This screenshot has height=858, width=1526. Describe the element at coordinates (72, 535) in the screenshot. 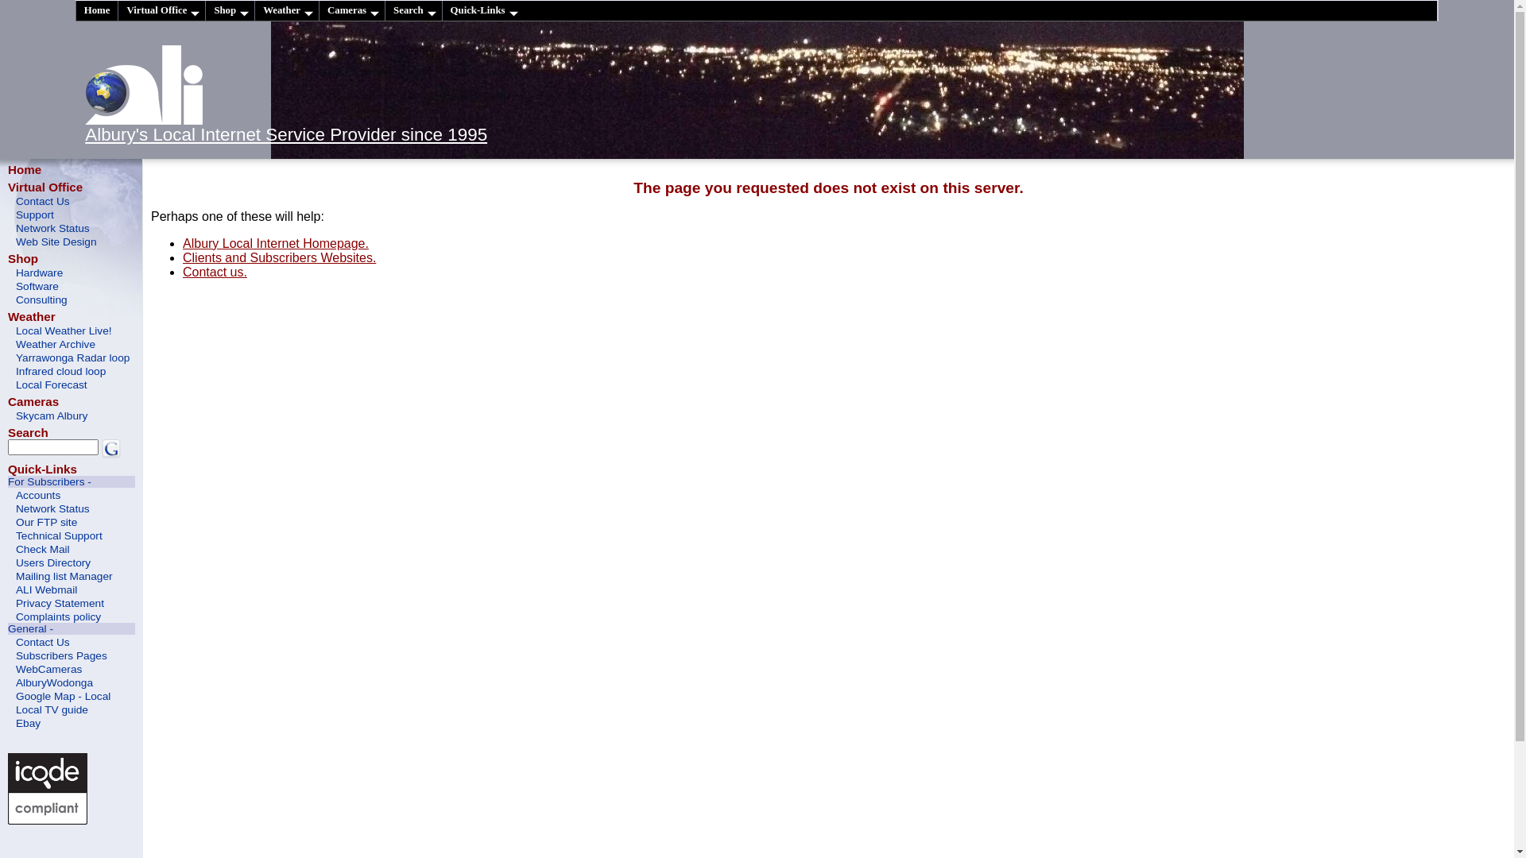

I see `Technical Support` at that location.